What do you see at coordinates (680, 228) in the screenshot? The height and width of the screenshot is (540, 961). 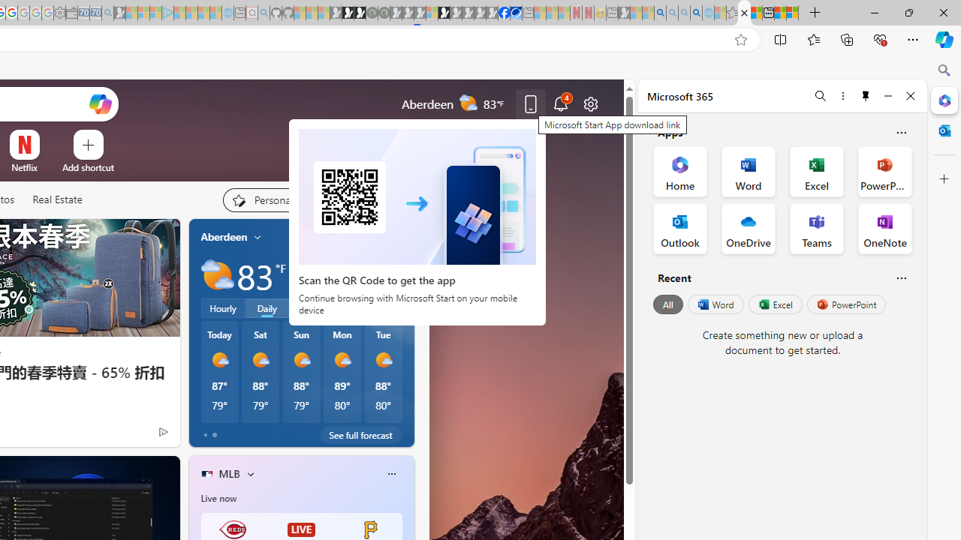 I see `Outlook Office App` at bounding box center [680, 228].